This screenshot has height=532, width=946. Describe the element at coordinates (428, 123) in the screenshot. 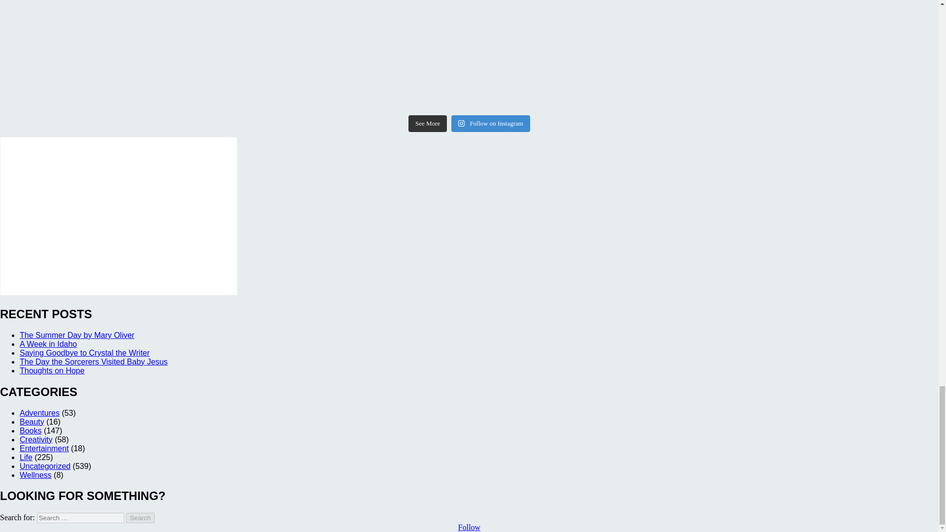

I see `See More` at that location.